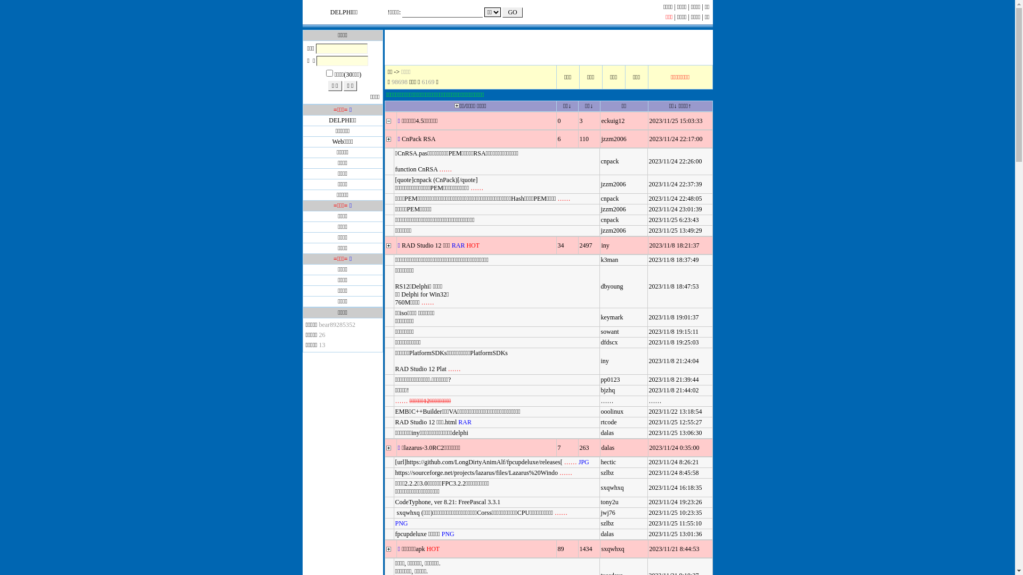  Describe the element at coordinates (610, 502) in the screenshot. I see `tony2u` at that location.